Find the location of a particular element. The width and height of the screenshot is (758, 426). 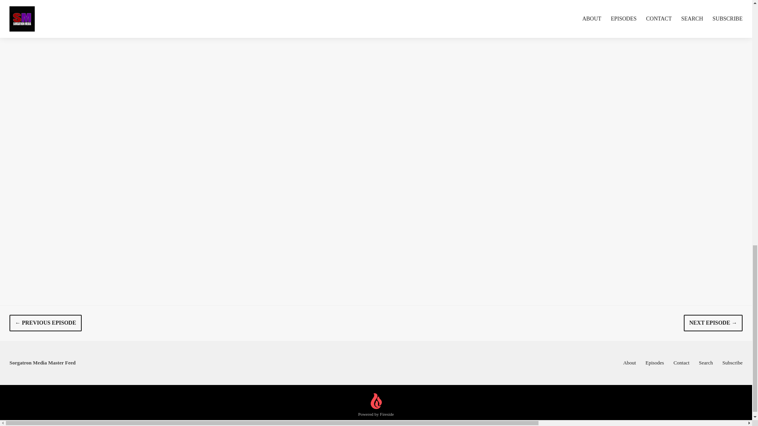

Episodes is located at coordinates (655, 362).